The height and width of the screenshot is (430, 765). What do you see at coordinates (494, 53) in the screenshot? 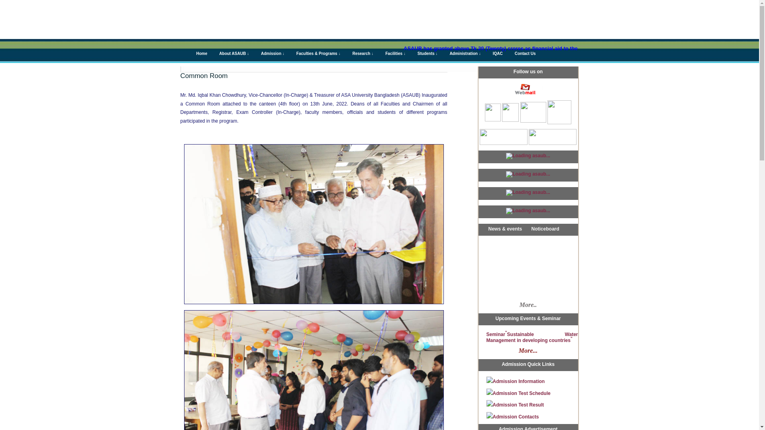
I see `IQAC` at bounding box center [494, 53].